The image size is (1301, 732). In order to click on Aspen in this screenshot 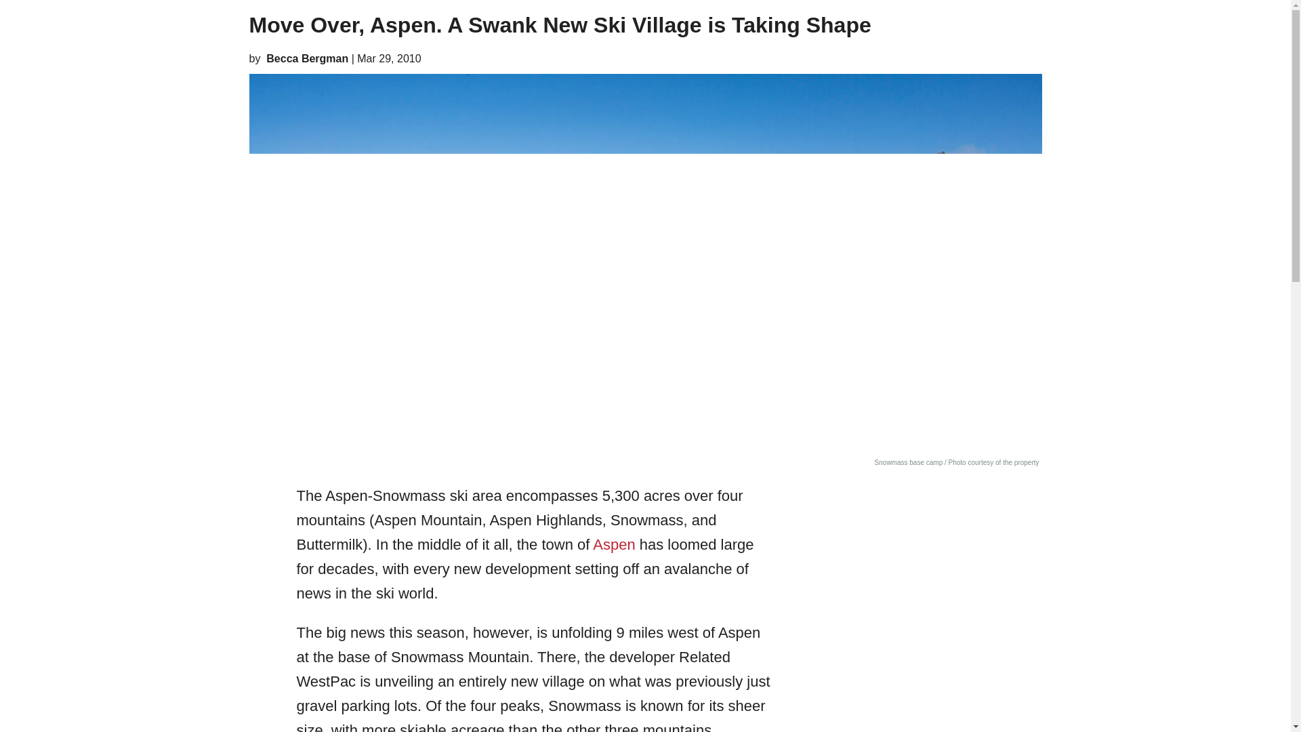, I will do `click(614, 544)`.